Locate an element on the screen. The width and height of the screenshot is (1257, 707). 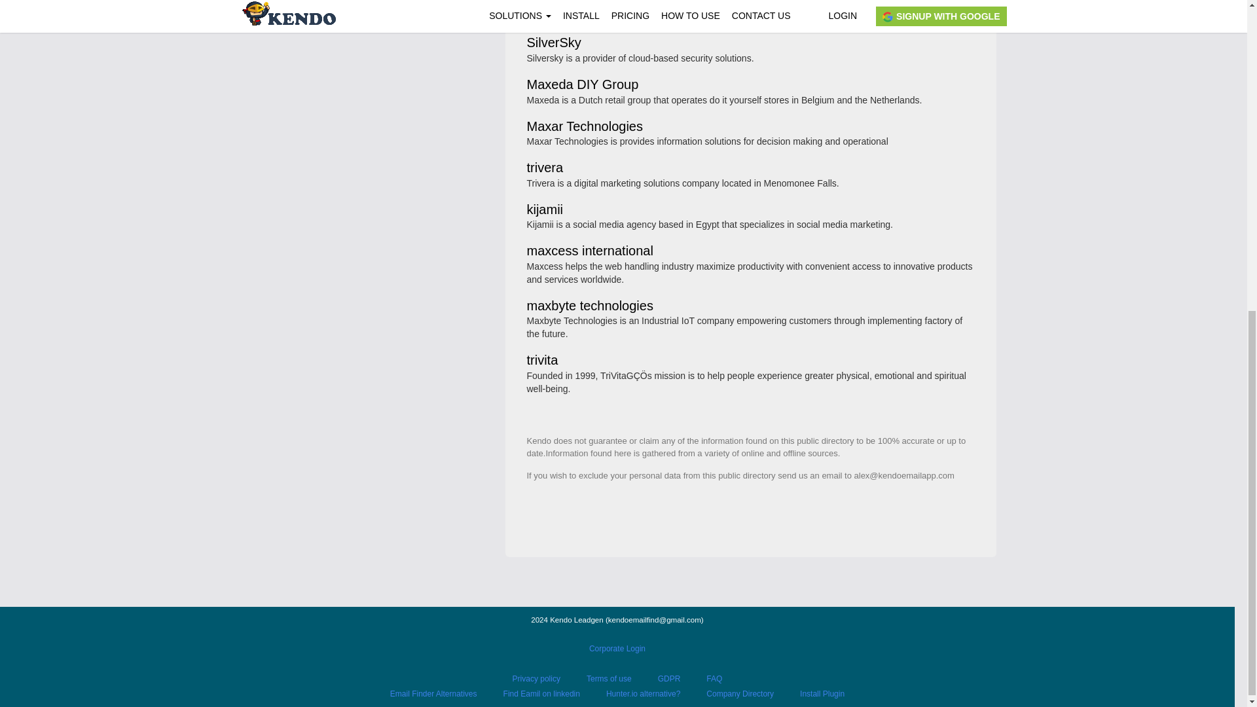
maxcess international is located at coordinates (589, 251).